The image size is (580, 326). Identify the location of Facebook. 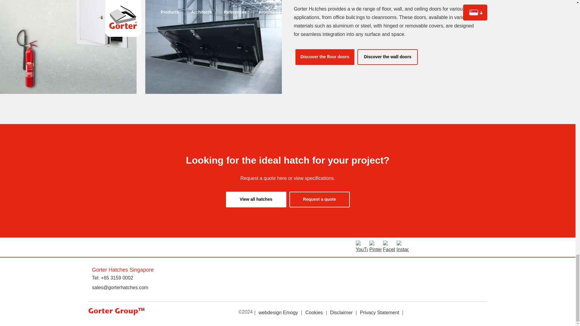
(389, 247).